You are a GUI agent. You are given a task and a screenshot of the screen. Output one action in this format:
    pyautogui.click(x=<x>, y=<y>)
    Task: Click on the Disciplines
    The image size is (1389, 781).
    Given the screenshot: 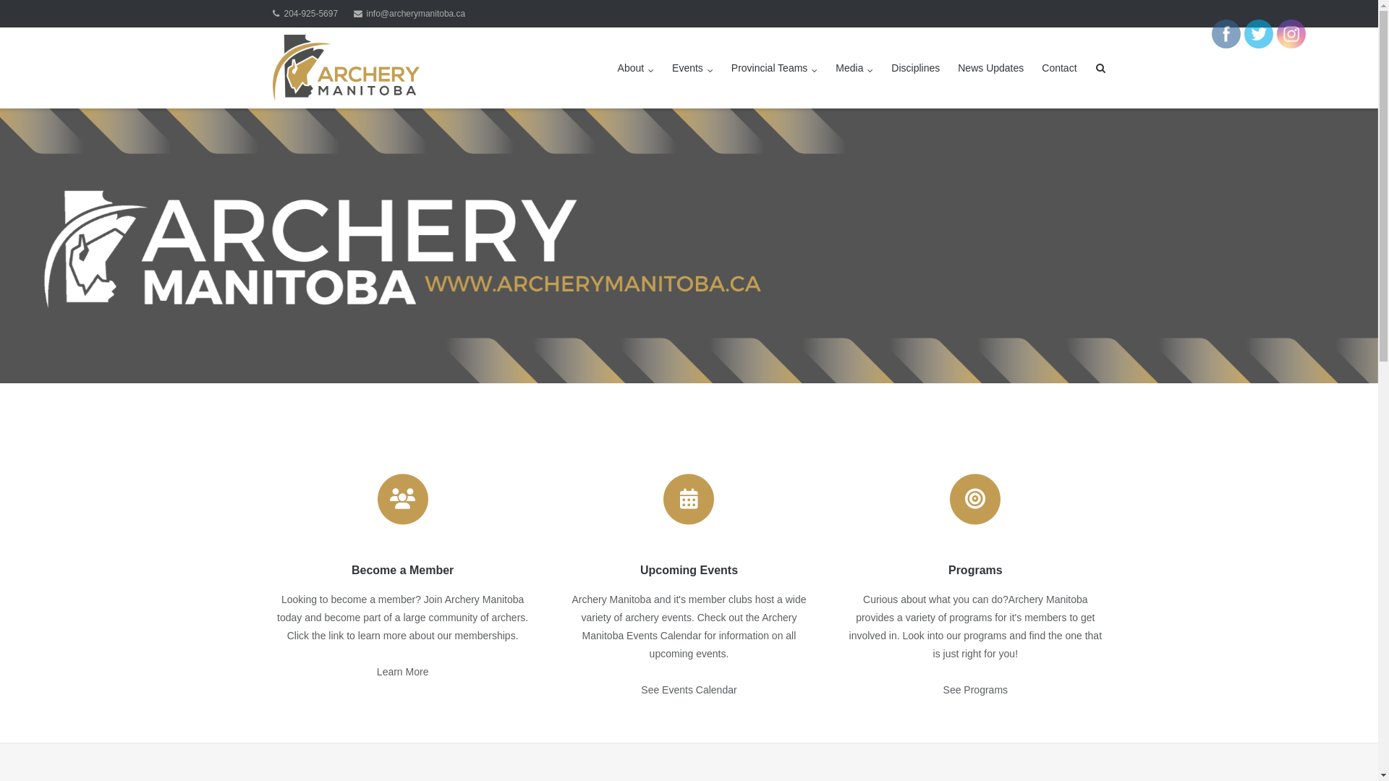 What is the action you would take?
    pyautogui.click(x=916, y=68)
    